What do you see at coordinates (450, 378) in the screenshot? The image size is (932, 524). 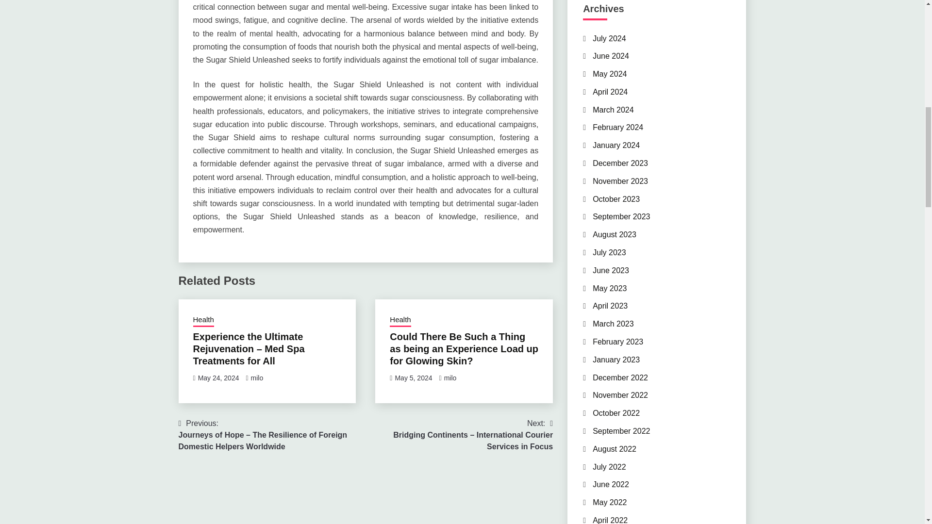 I see `milo` at bounding box center [450, 378].